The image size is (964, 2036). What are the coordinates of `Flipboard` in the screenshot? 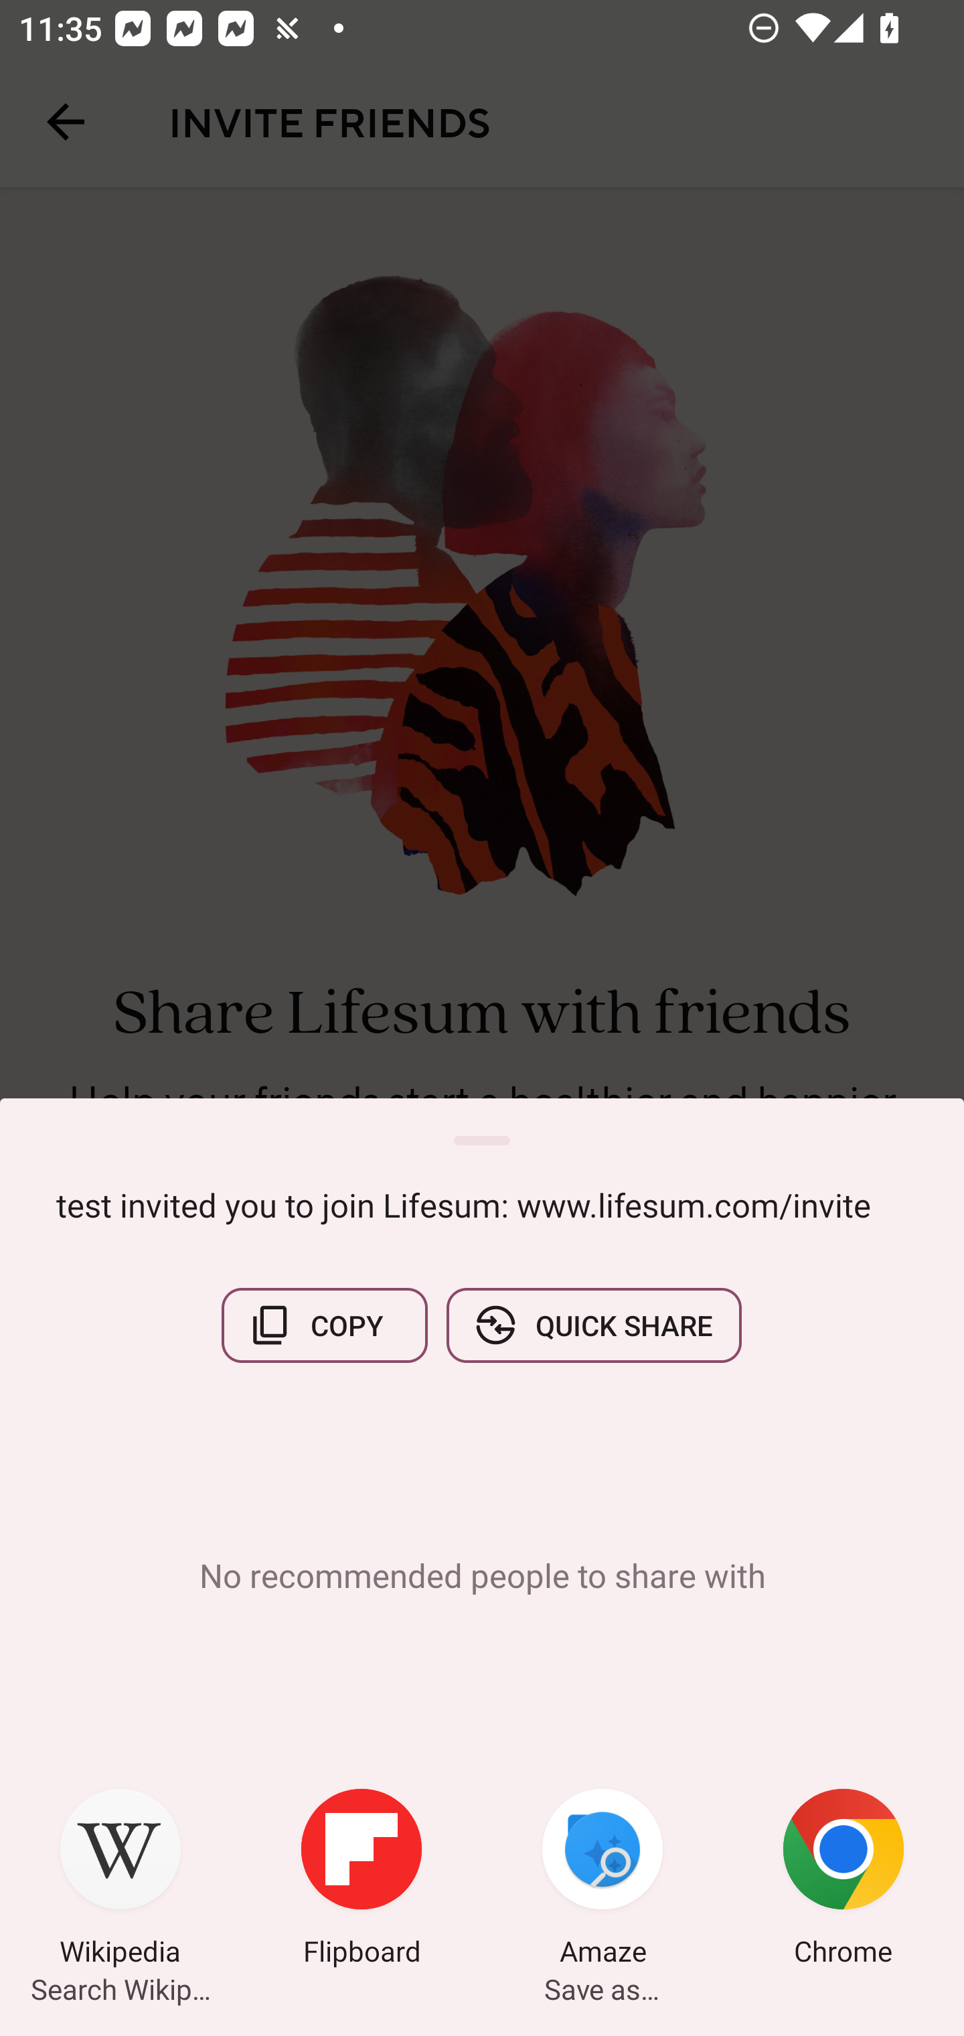 It's located at (361, 1881).